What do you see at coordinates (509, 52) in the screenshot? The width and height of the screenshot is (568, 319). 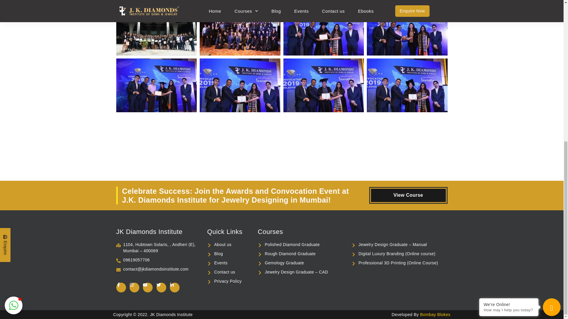 I see `We're Online!` at bounding box center [509, 52].